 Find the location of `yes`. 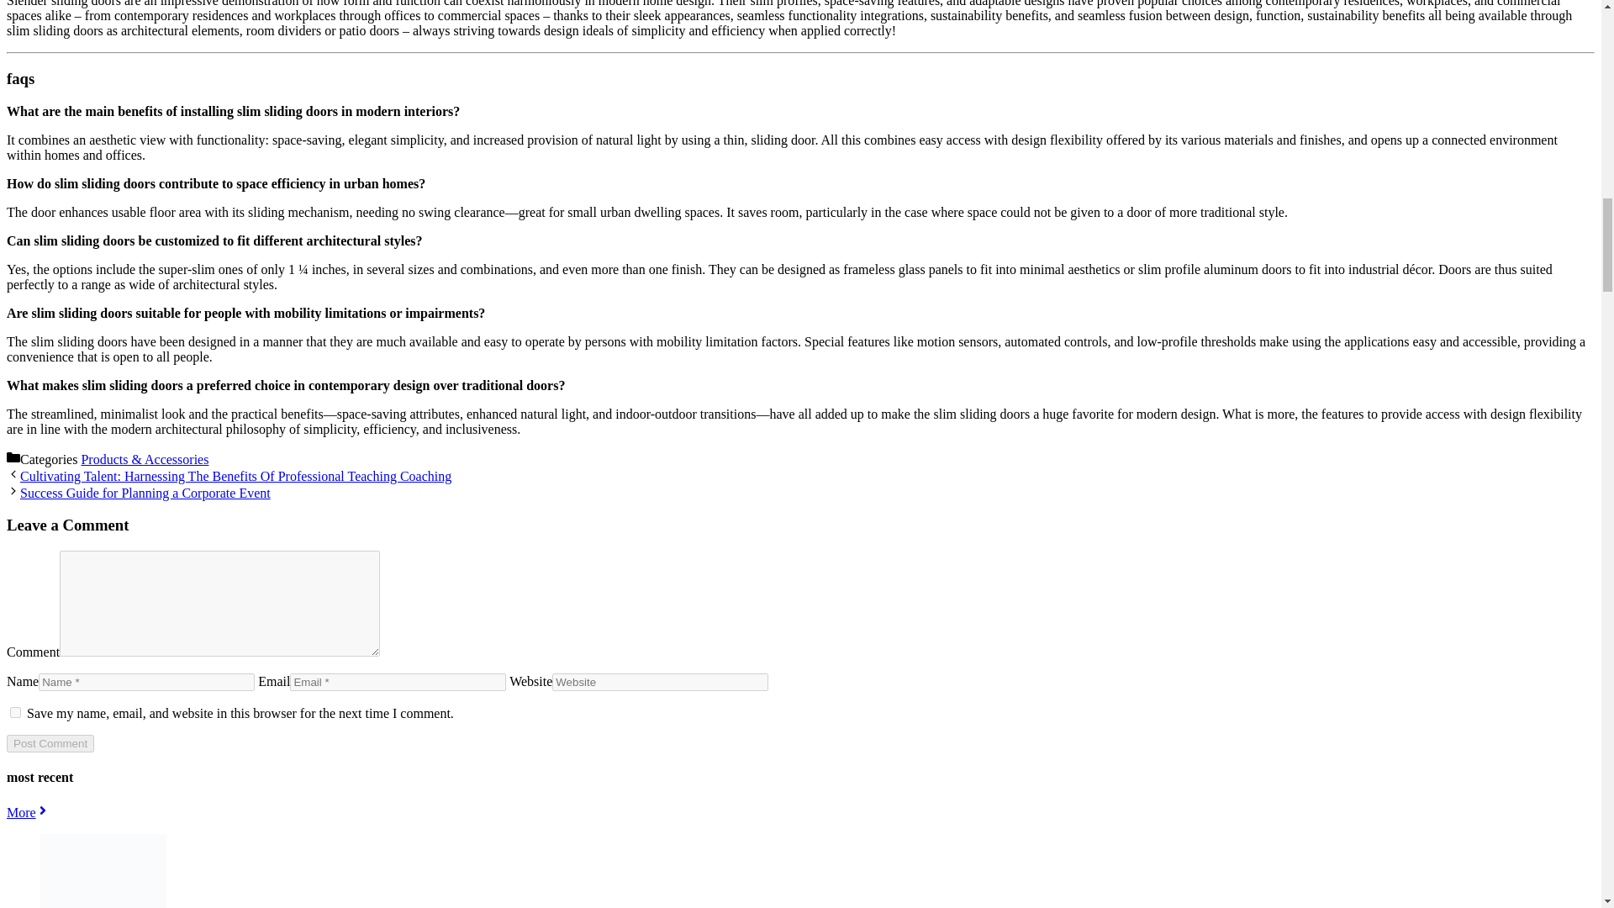

yes is located at coordinates (15, 713).